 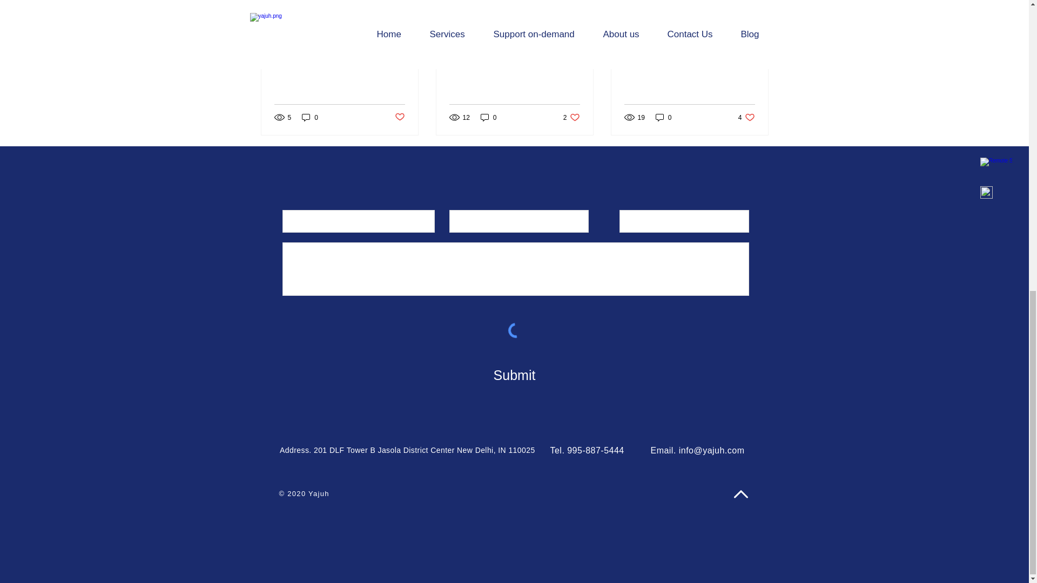 What do you see at coordinates (571, 117) in the screenshot?
I see `0` at bounding box center [571, 117].